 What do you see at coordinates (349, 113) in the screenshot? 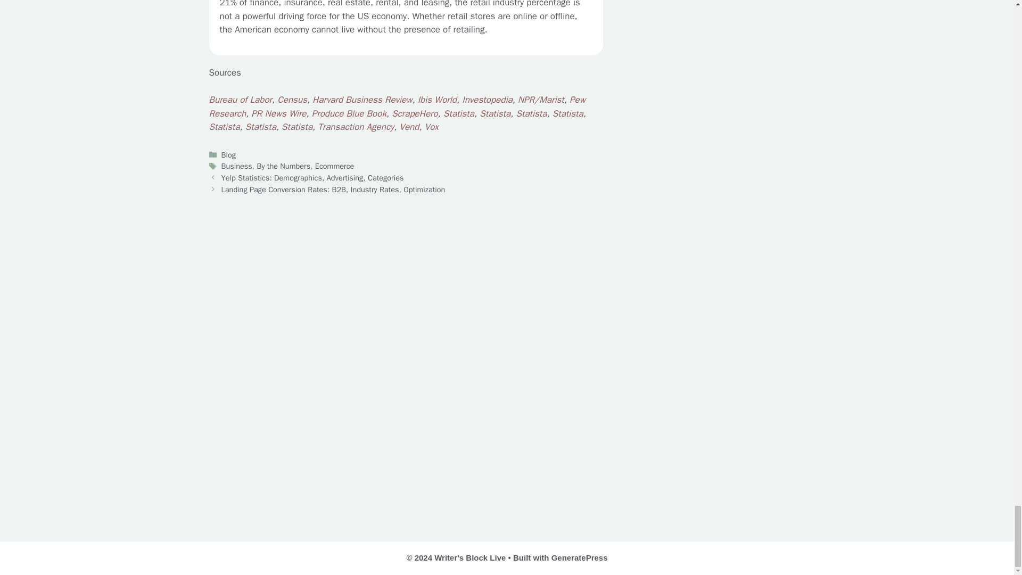
I see `Produce Blue Book` at bounding box center [349, 113].